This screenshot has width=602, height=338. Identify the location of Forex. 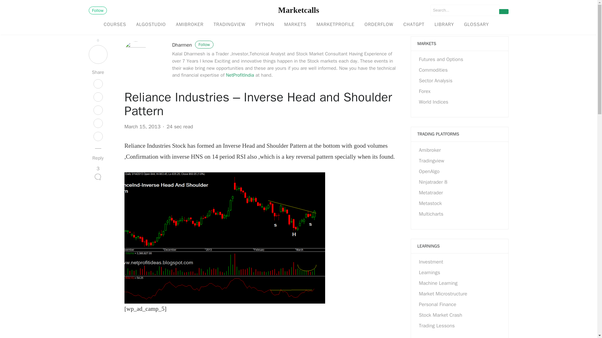
(425, 91).